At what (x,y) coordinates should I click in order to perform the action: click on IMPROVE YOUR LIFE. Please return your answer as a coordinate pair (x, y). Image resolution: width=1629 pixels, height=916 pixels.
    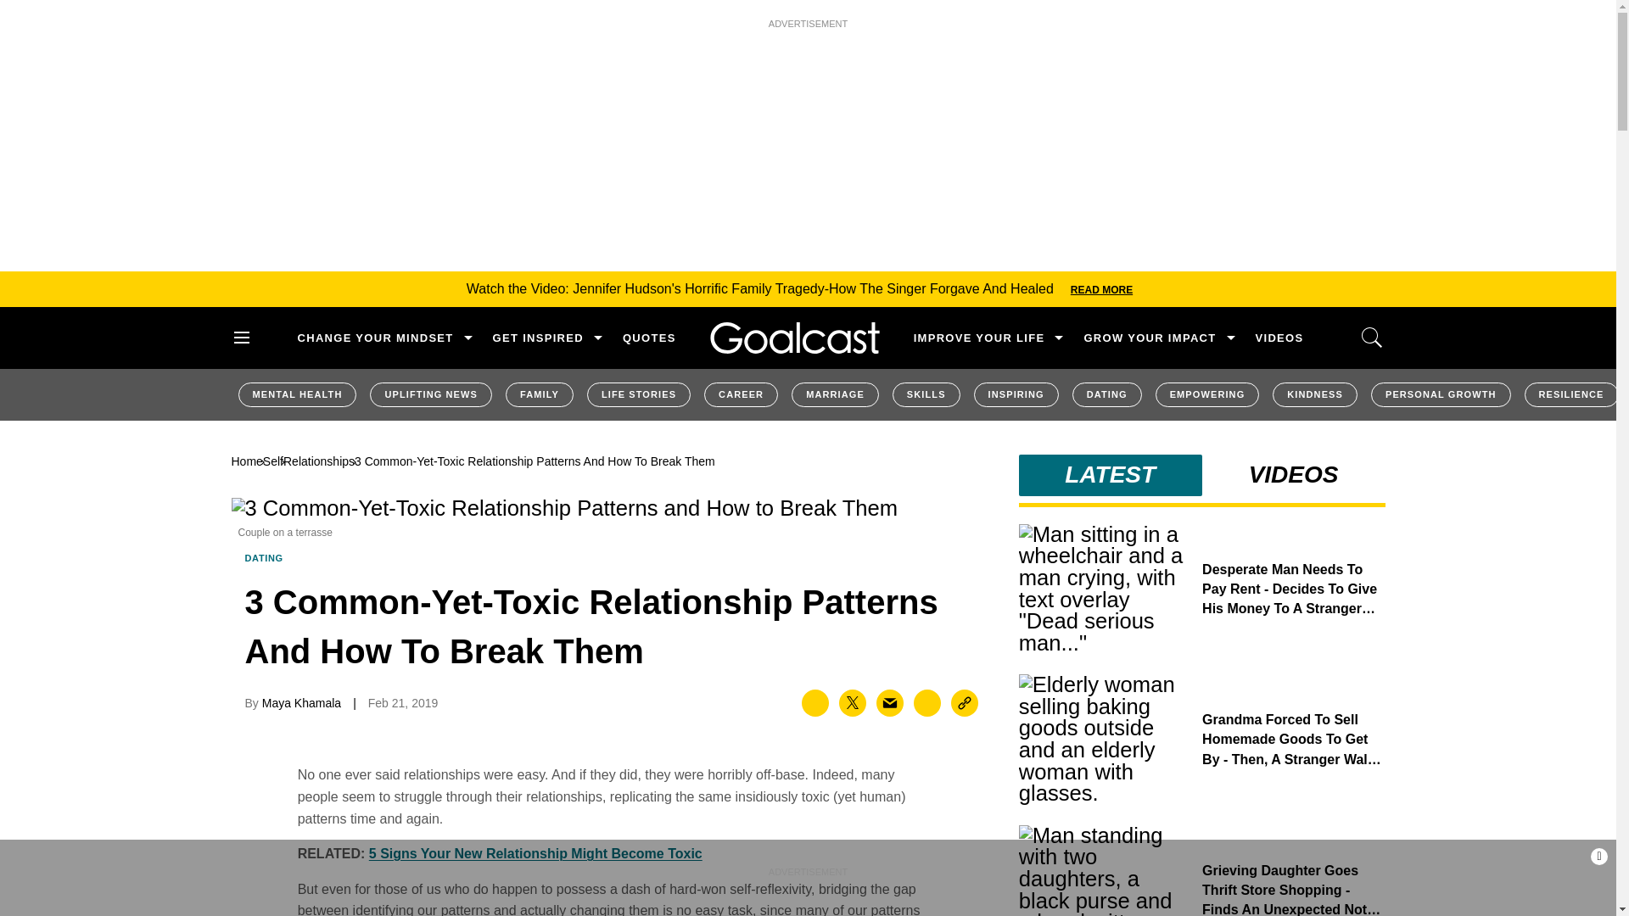
    Looking at the image, I should click on (979, 338).